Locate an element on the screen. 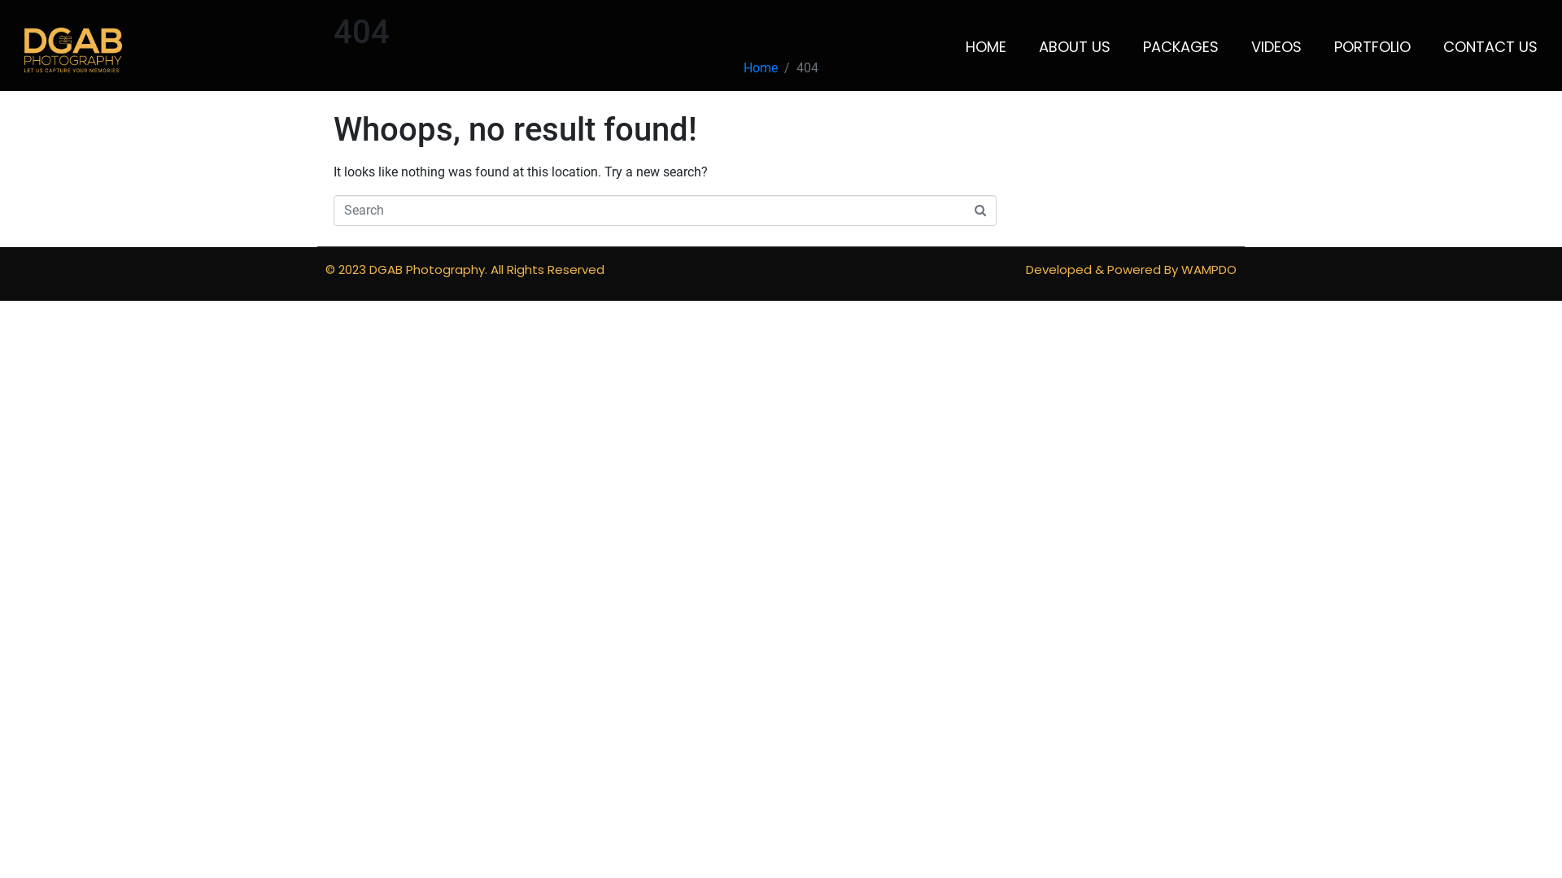 The width and height of the screenshot is (1562, 878). PORTFOLIO is located at coordinates (1372, 47).